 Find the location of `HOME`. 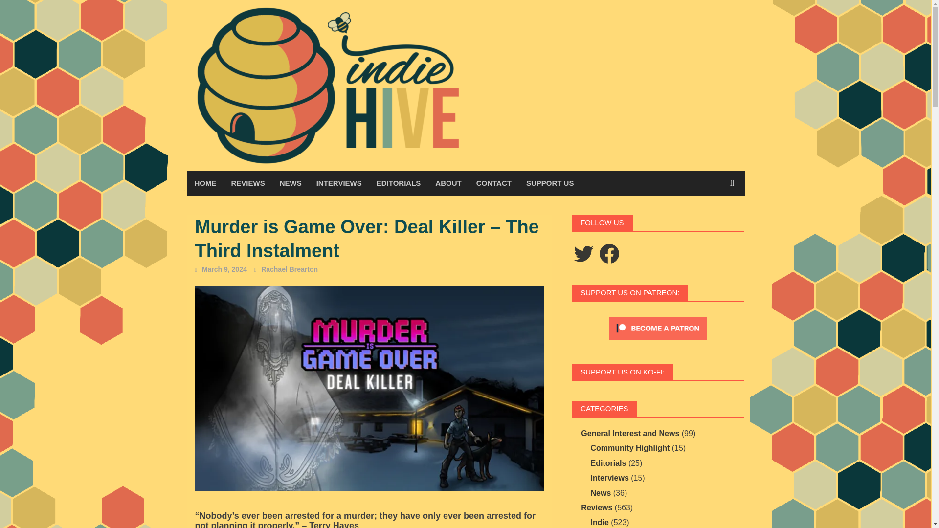

HOME is located at coordinates (205, 183).